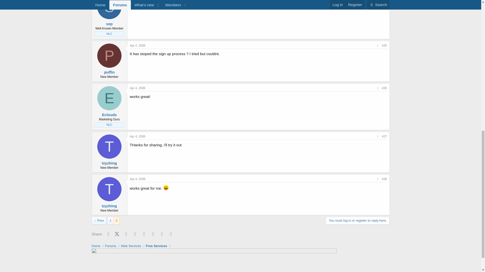 This screenshot has width=485, height=272. Describe the element at coordinates (166, 188) in the screenshot. I see `Stick Out Tongue    :p` at that location.